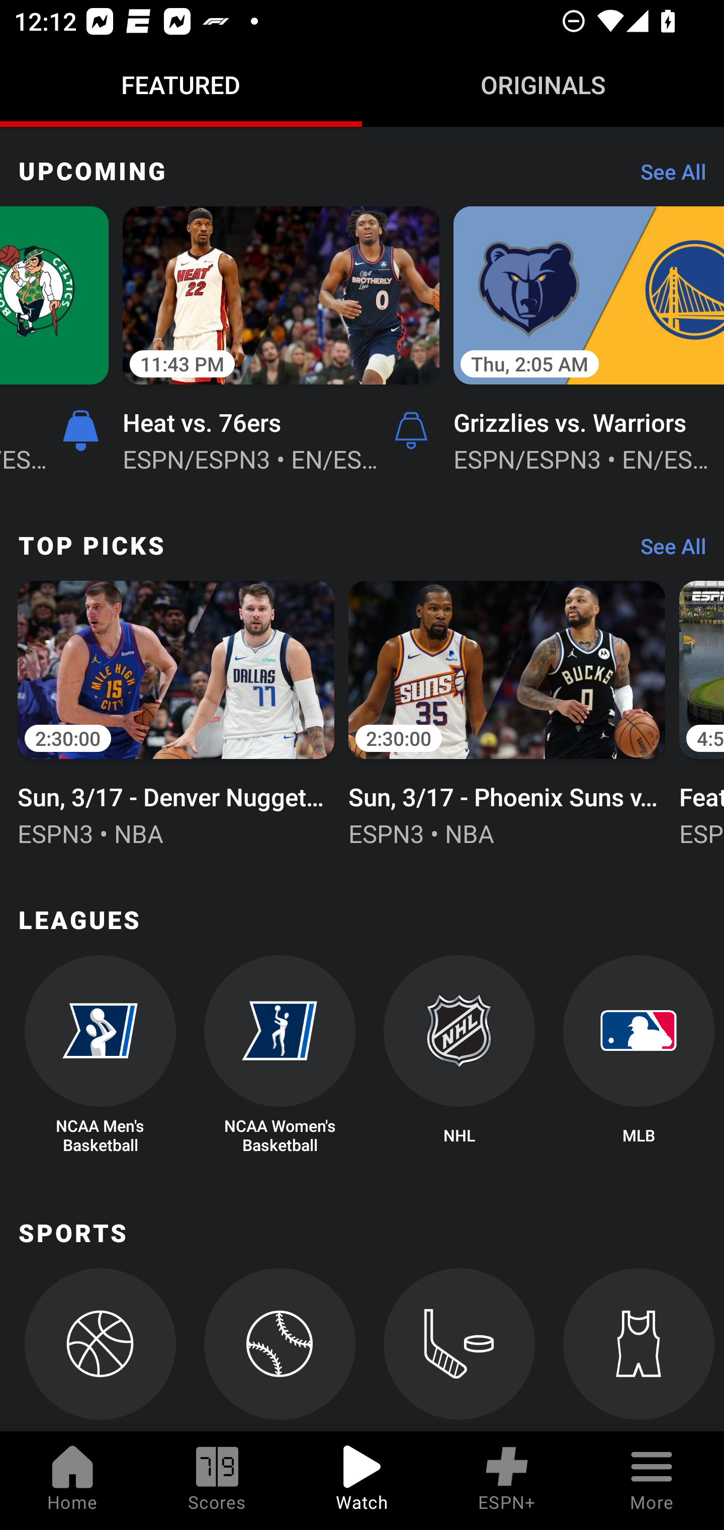 This screenshot has height=1530, width=724. What do you see at coordinates (411, 431) in the screenshot?
I see `Alerts` at bounding box center [411, 431].